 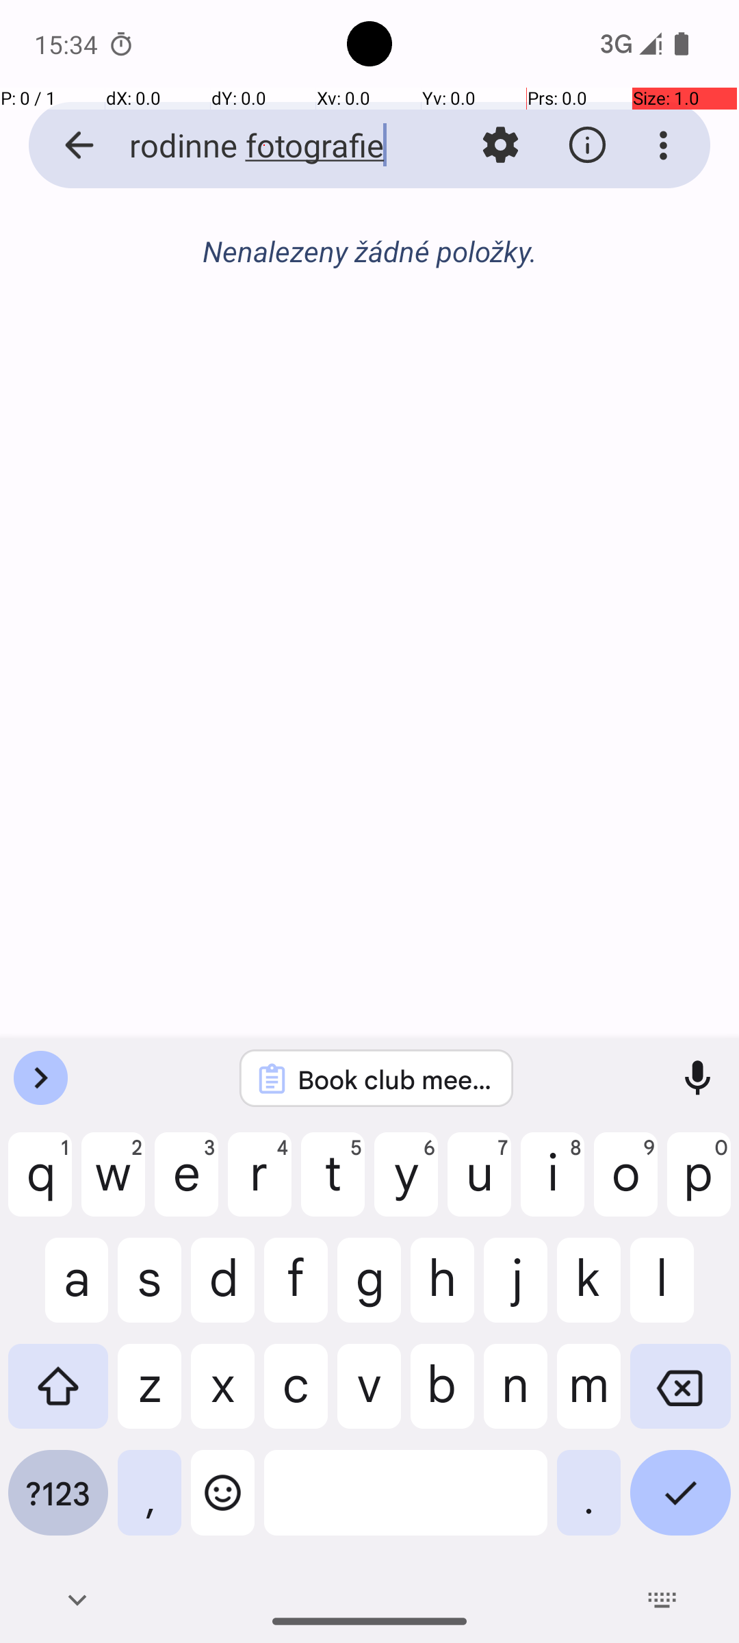 What do you see at coordinates (264, 145) in the screenshot?
I see `rodinne fotografie` at bounding box center [264, 145].